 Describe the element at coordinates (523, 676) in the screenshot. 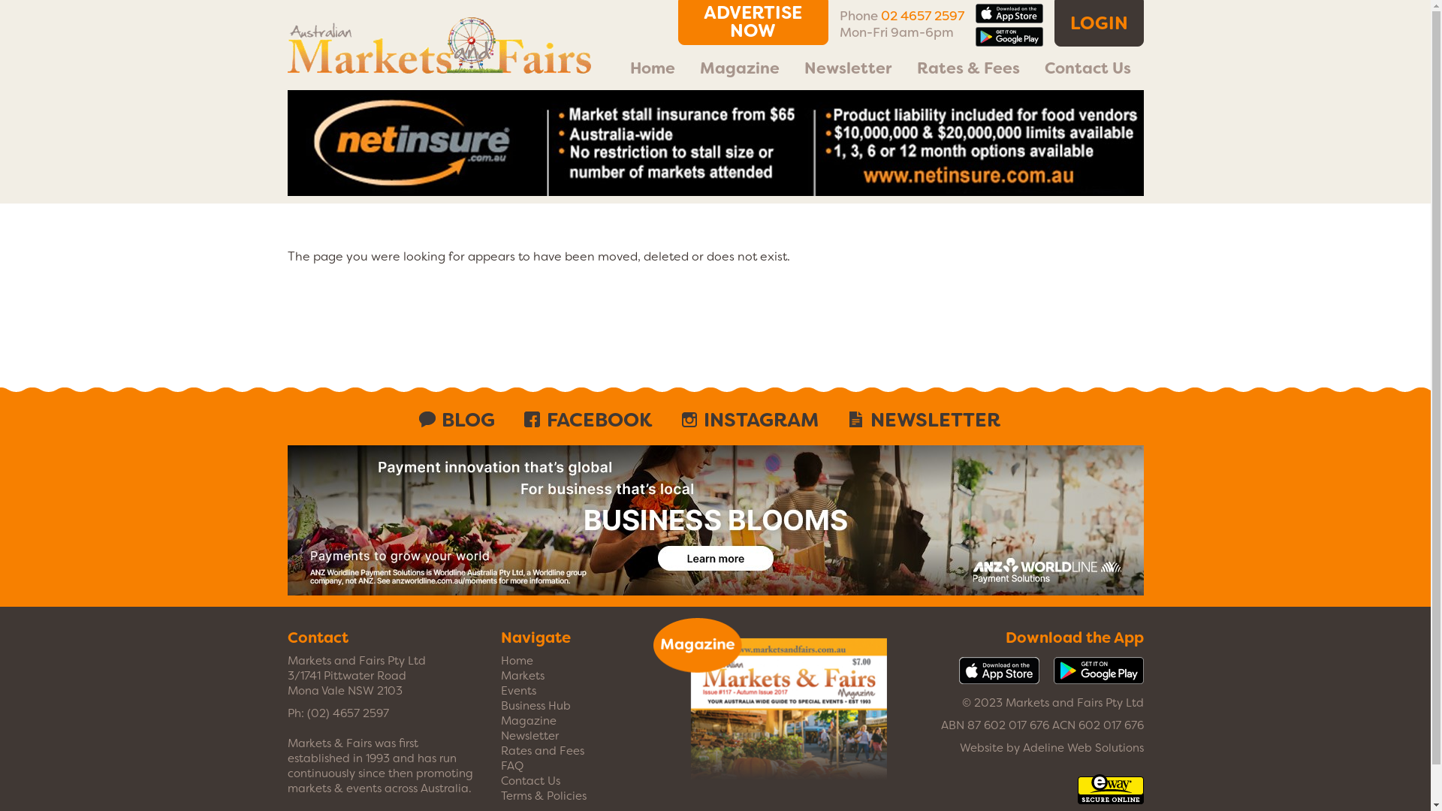

I see `Markets` at that location.